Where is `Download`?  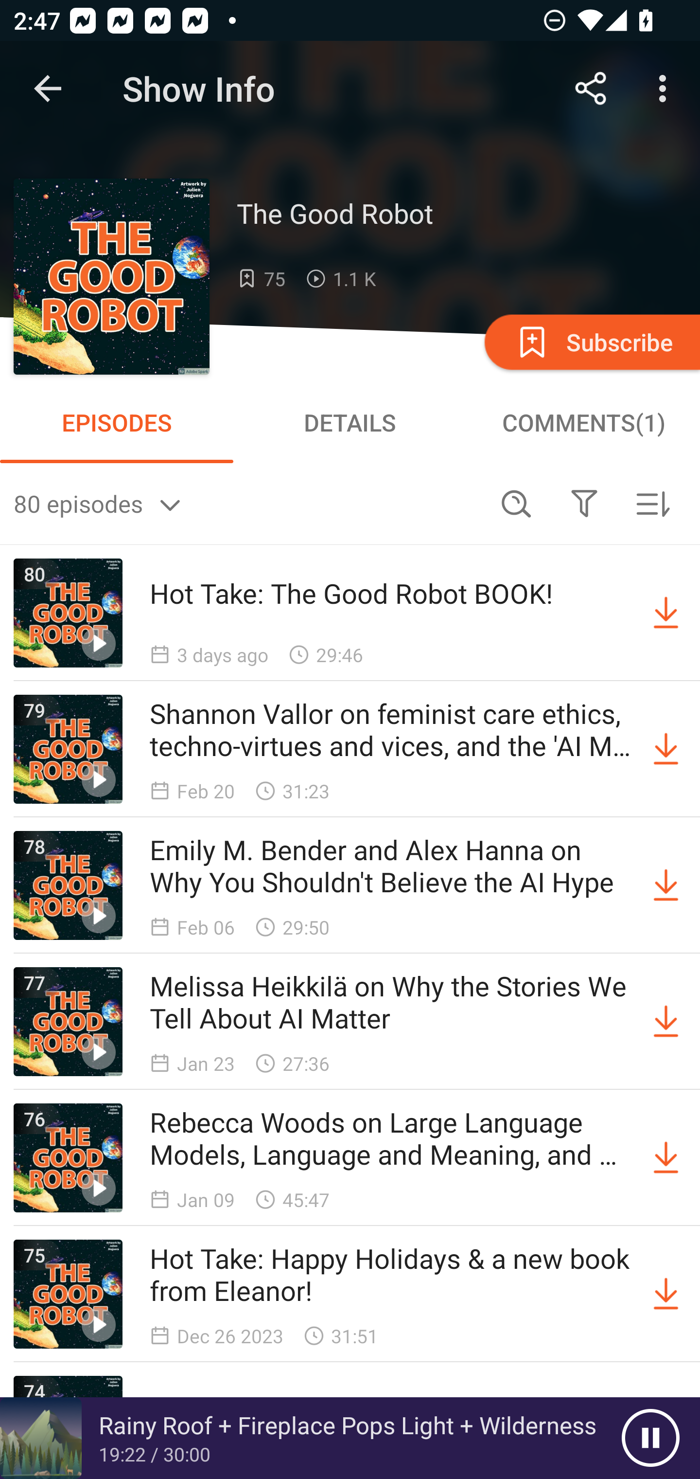
Download is located at coordinates (666, 749).